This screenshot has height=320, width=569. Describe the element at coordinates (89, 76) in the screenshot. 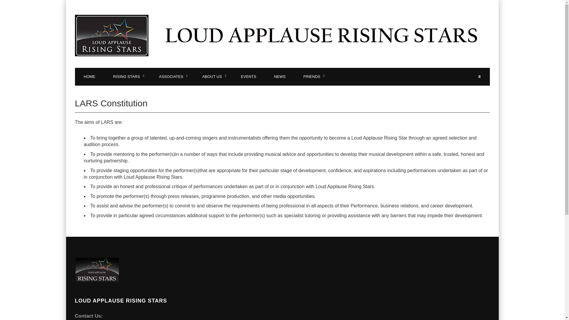

I see `HOME` at that location.